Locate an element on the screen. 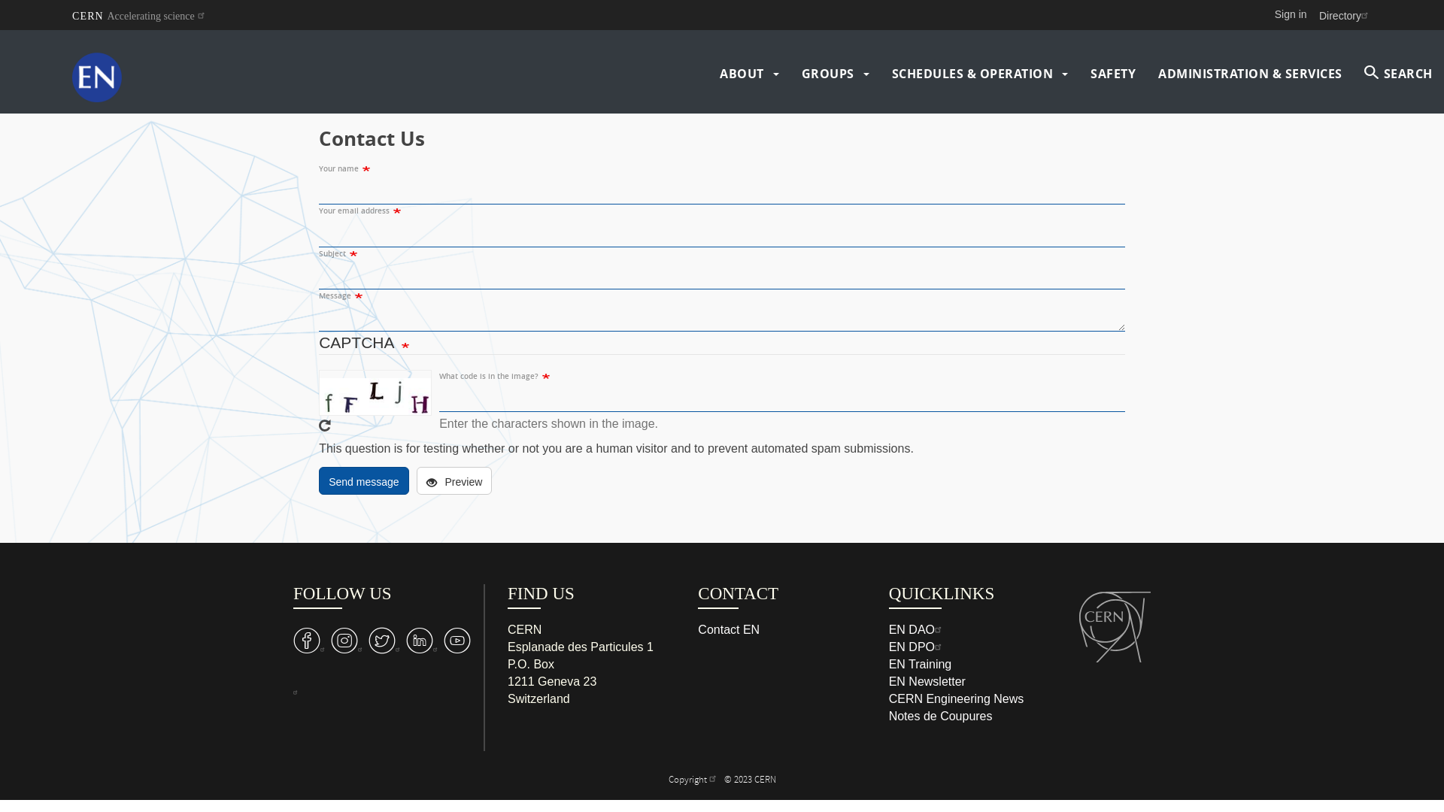 Image resolution: width=1444 pixels, height=812 pixels. M(link is external) is located at coordinates (425, 641).